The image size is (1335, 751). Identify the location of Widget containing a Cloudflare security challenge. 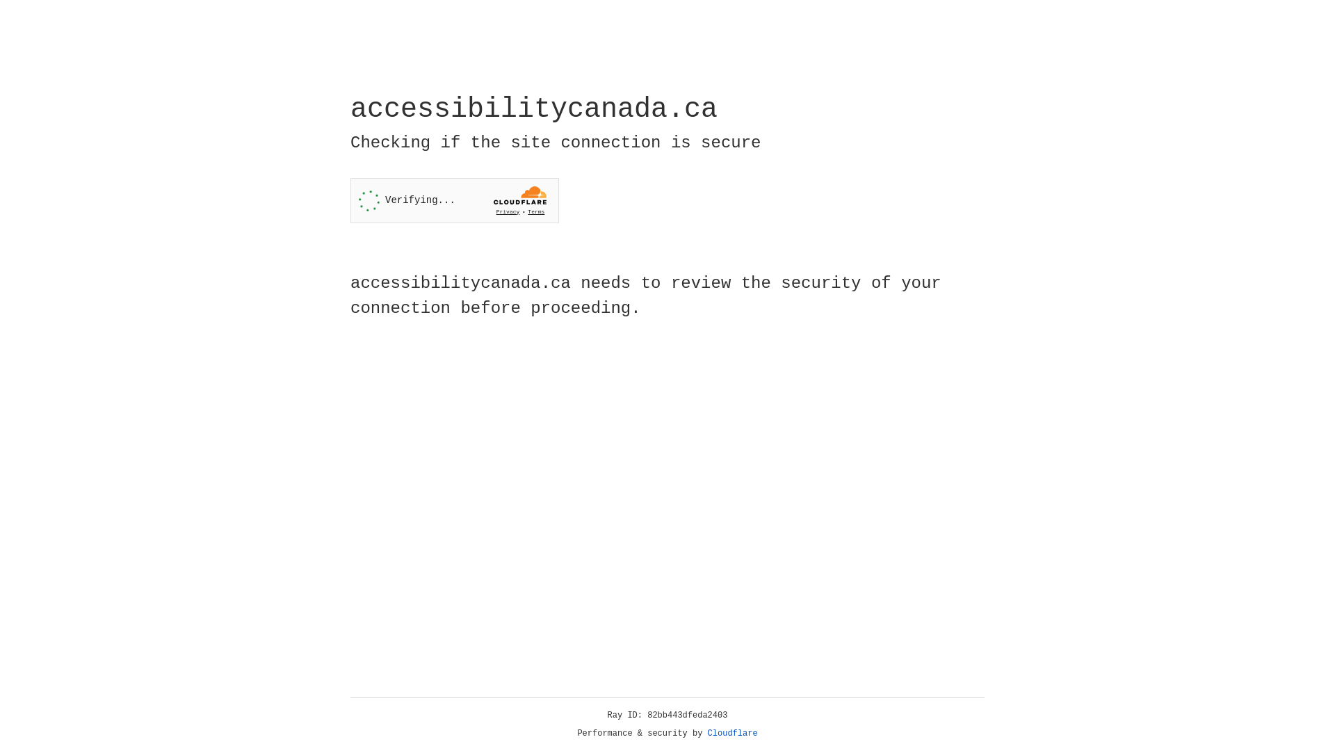
(455, 200).